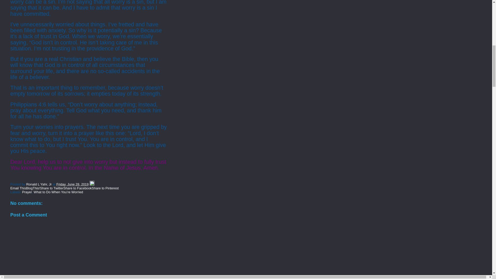  Describe the element at coordinates (52, 188) in the screenshot. I see `Share to Twitter` at that location.